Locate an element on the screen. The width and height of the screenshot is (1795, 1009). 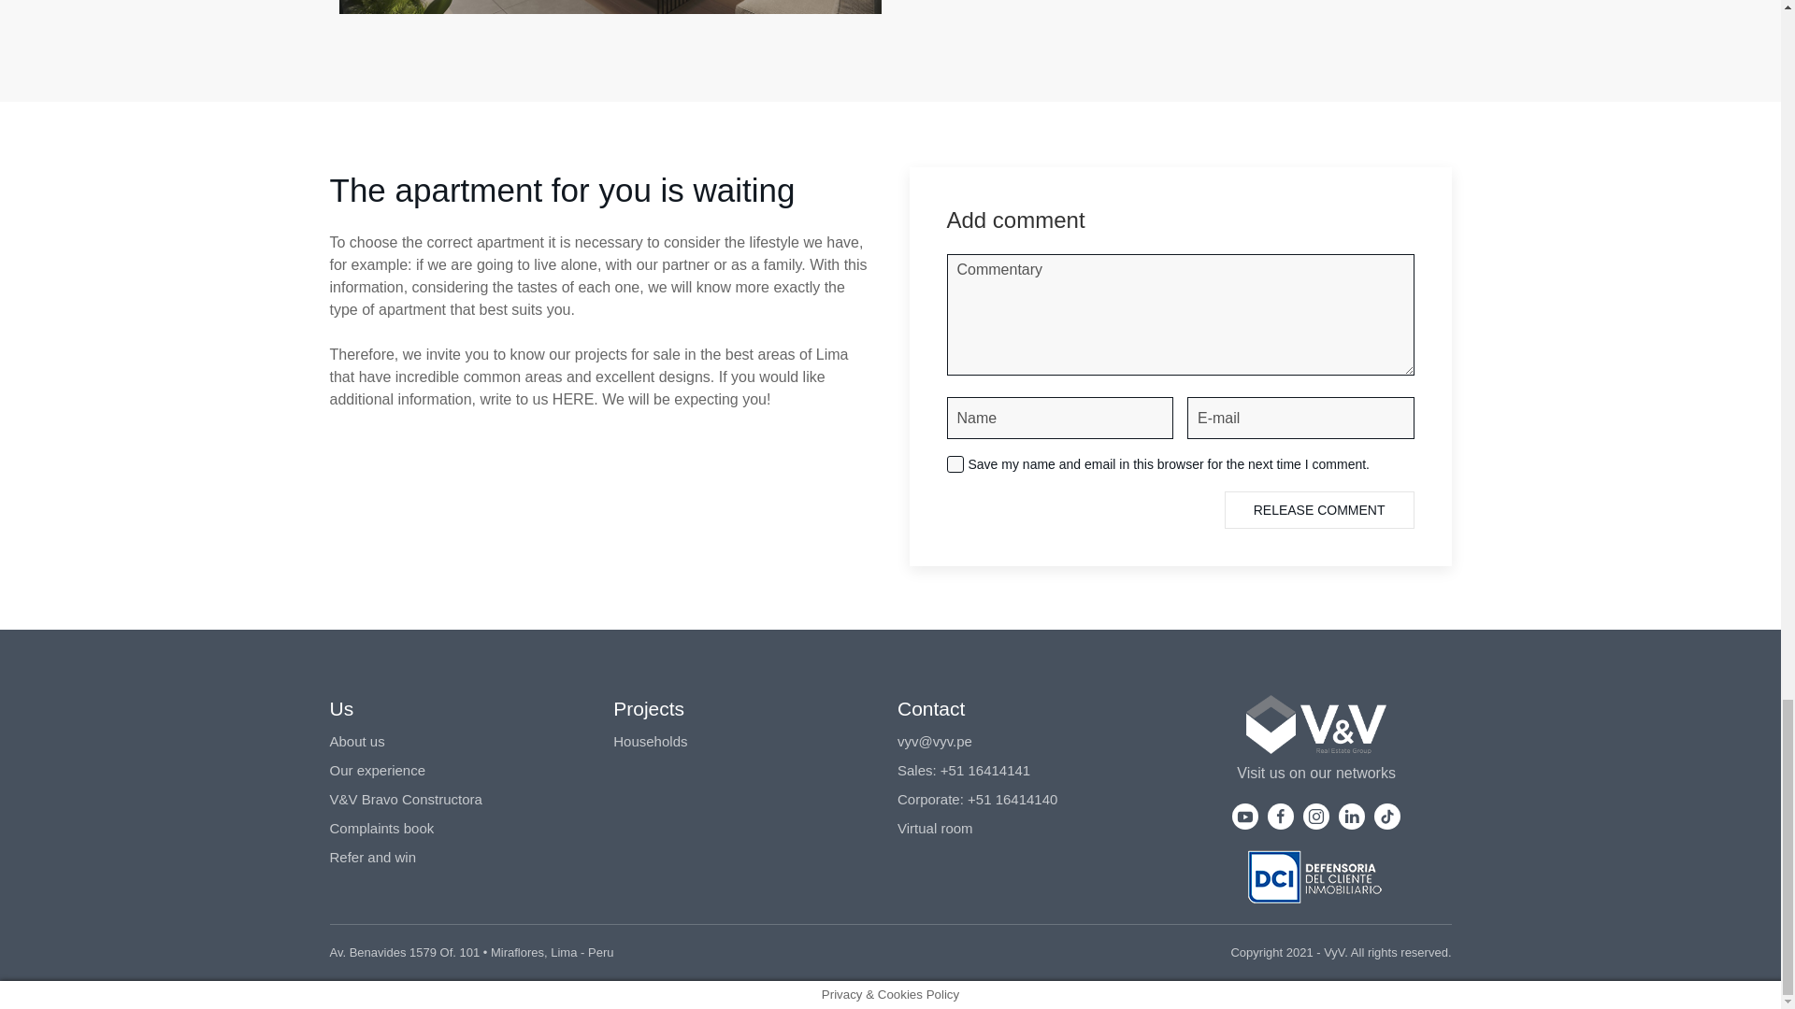
RELEASE COMMENT is located at coordinates (1318, 509).